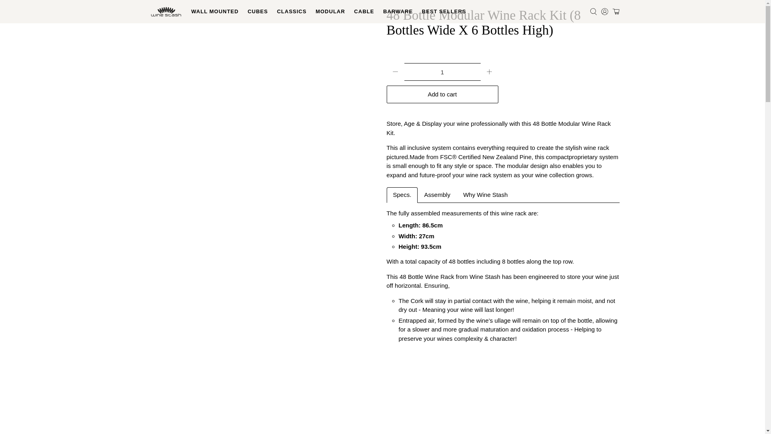 Image resolution: width=771 pixels, height=434 pixels. What do you see at coordinates (398, 12) in the screenshot?
I see `BARWARE` at bounding box center [398, 12].